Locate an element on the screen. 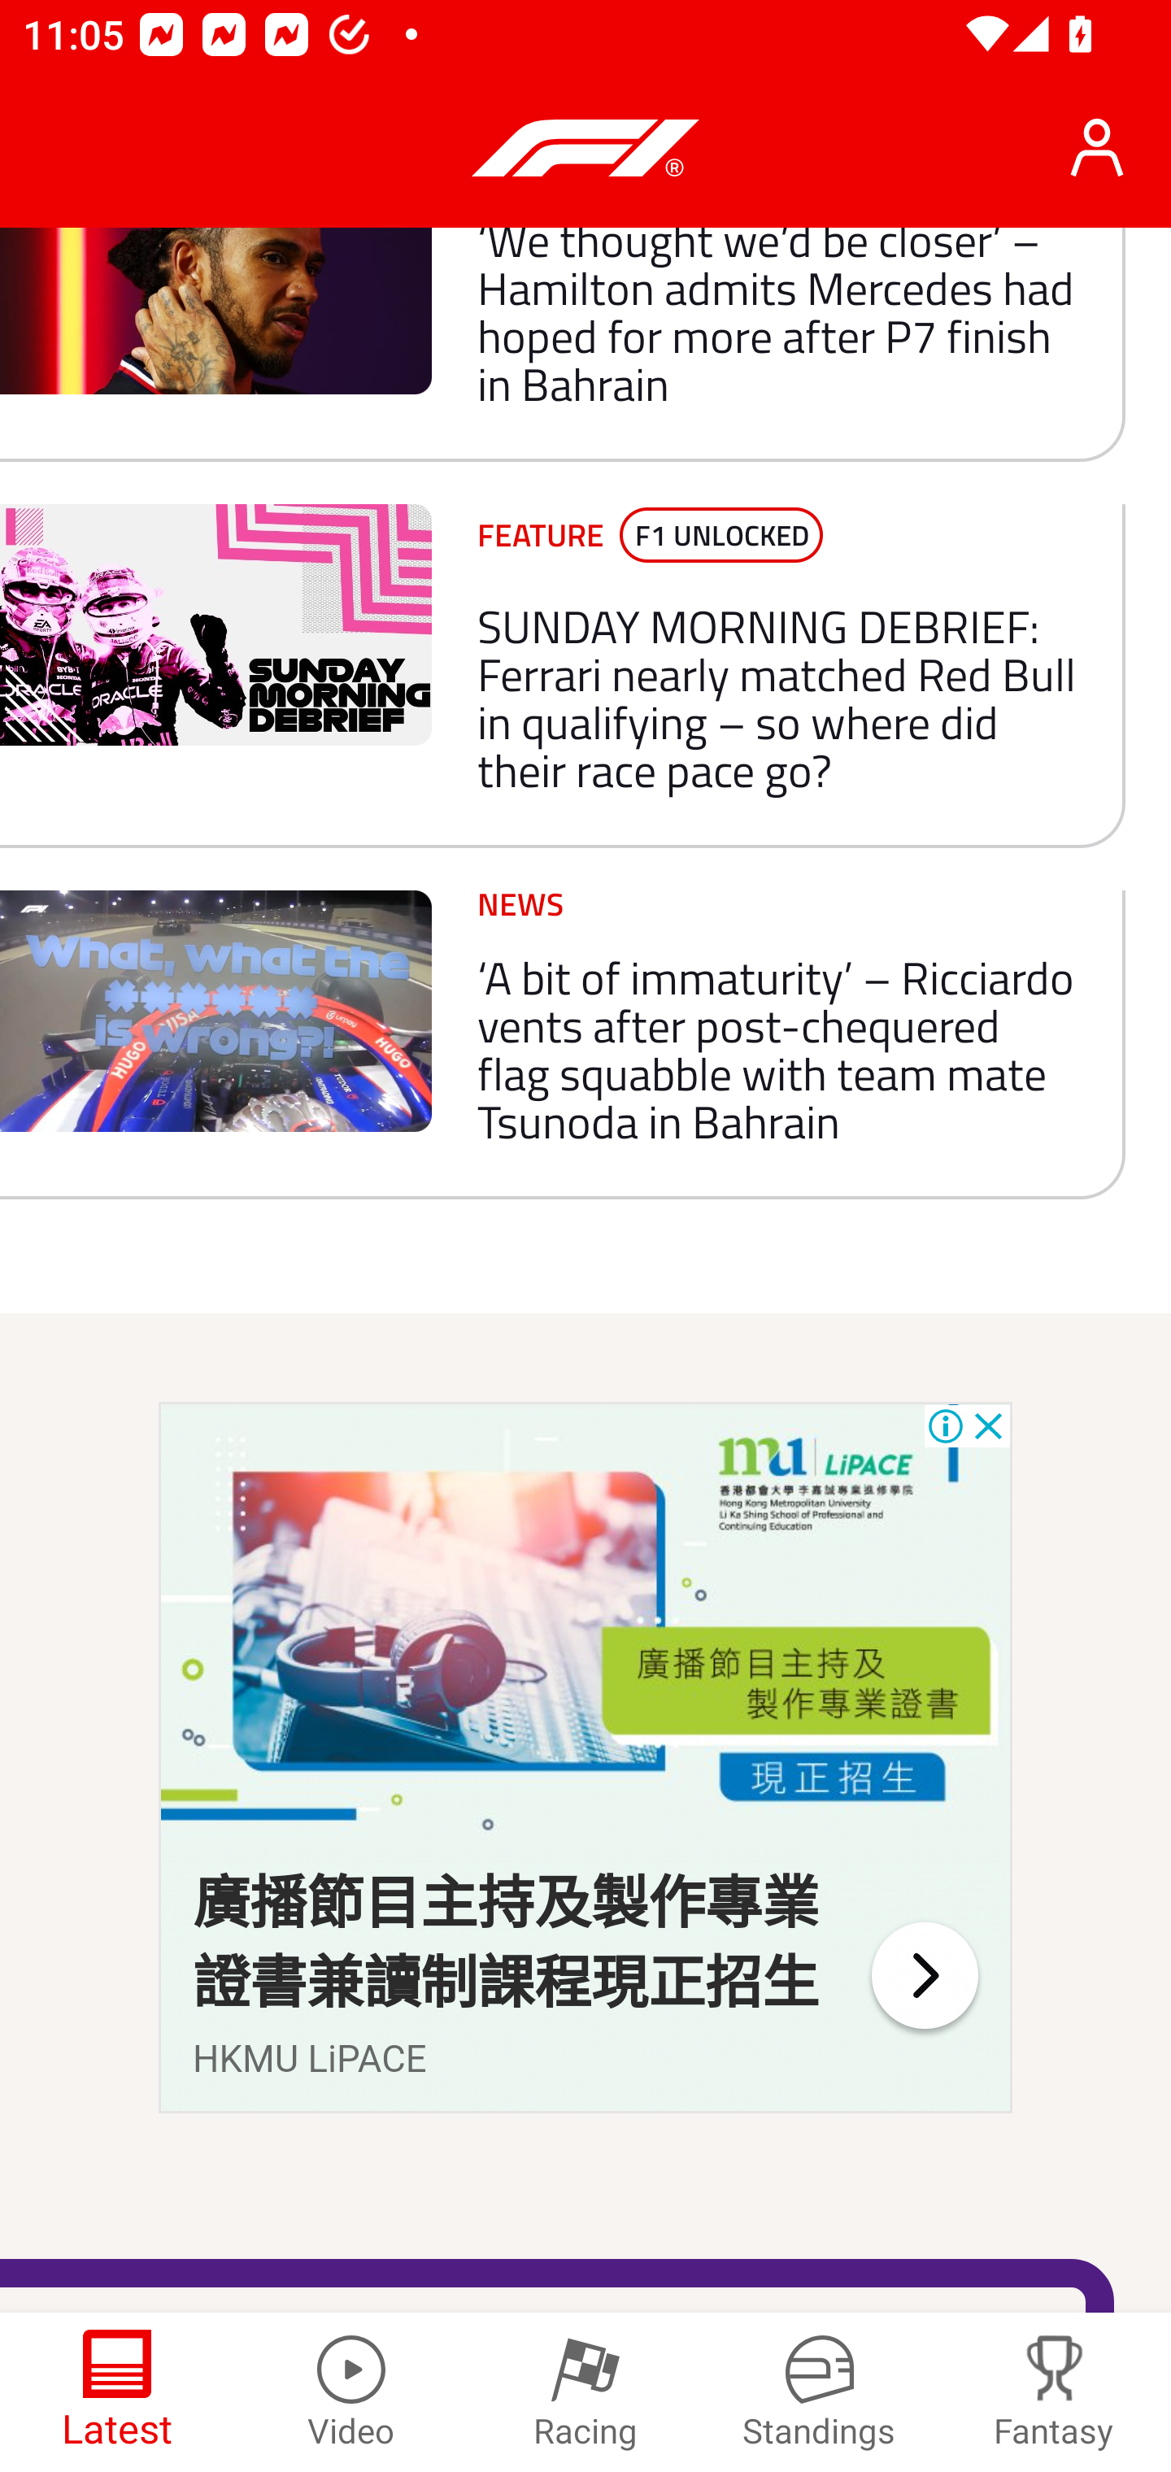 This screenshot has height=2472, width=1171. 廣播節目主持及製作專業 證書兼讀制課程現正招生 廣播節目主持及製作專業 證書兼讀制課程現正招生 is located at coordinates (507, 1943).